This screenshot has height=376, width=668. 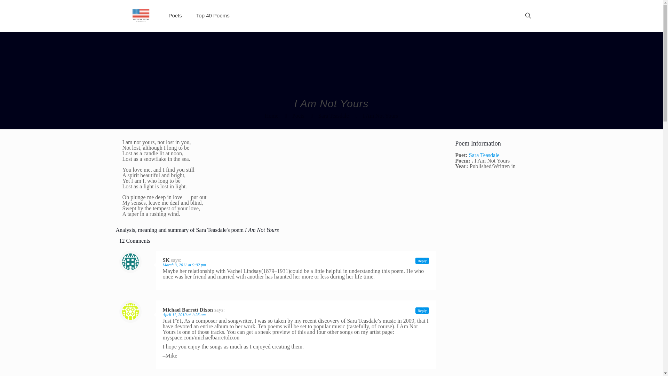 What do you see at coordinates (380, 116) in the screenshot?
I see `I Am Not Yours` at bounding box center [380, 116].